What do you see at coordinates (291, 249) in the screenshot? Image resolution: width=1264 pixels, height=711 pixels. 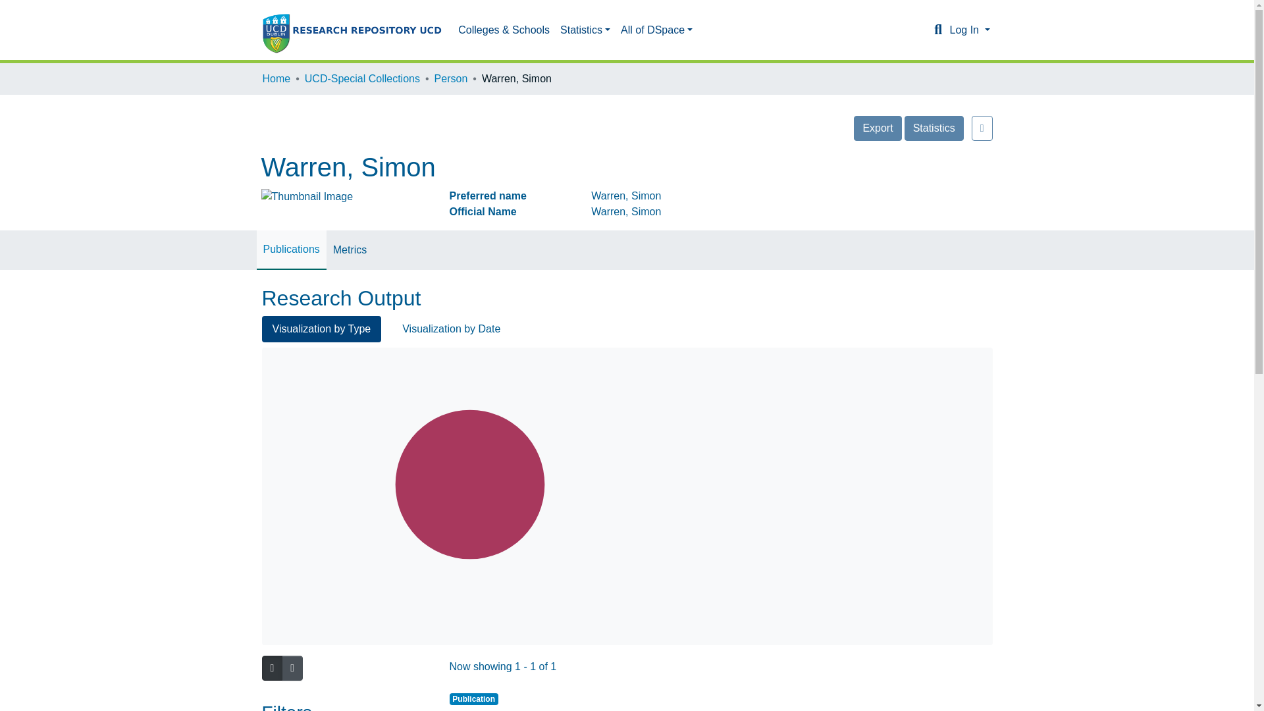 I see `Publications` at bounding box center [291, 249].